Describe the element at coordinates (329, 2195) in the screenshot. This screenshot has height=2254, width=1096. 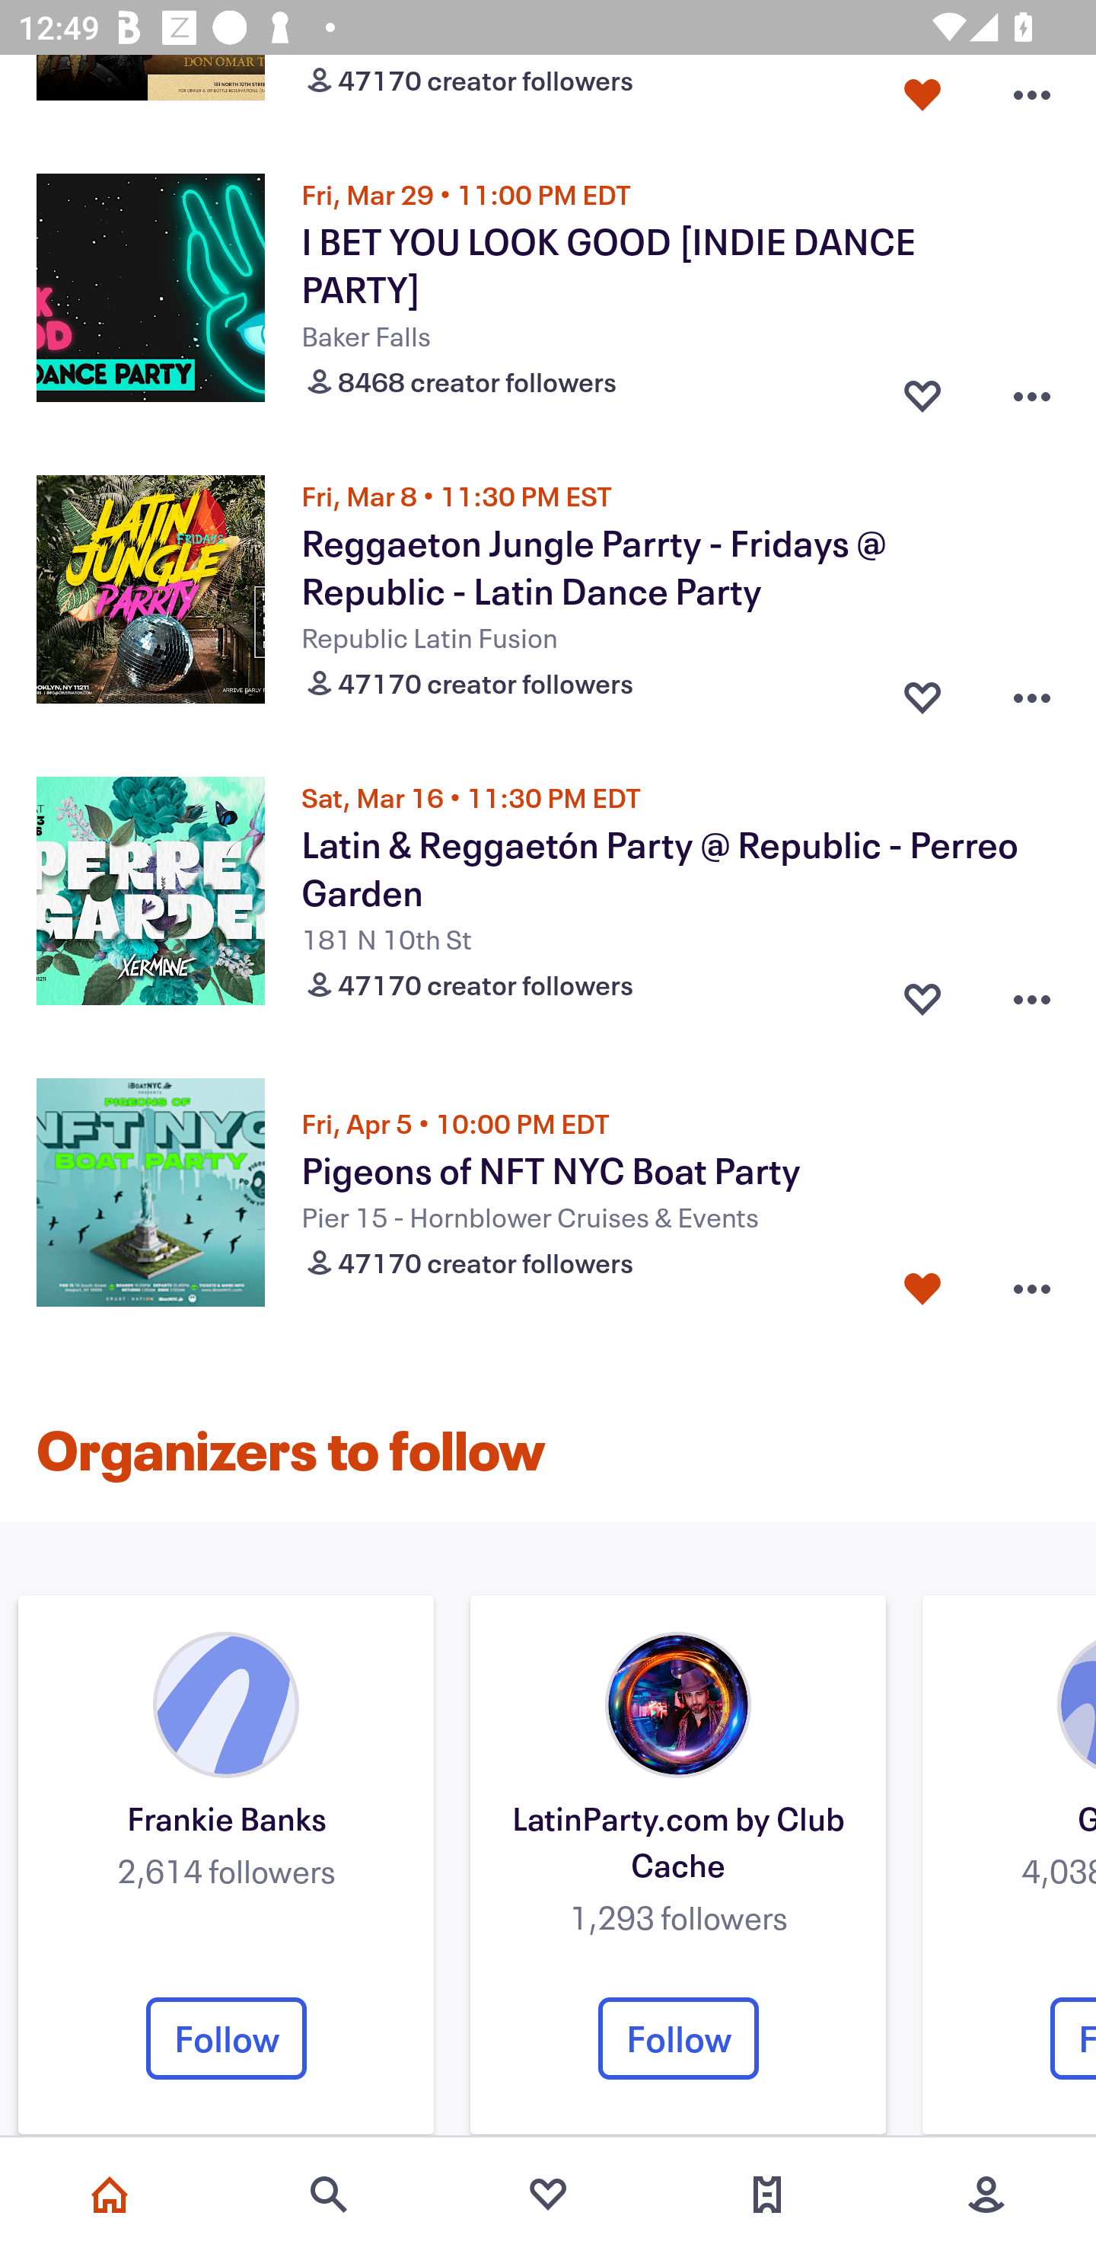
I see `Search events` at that location.